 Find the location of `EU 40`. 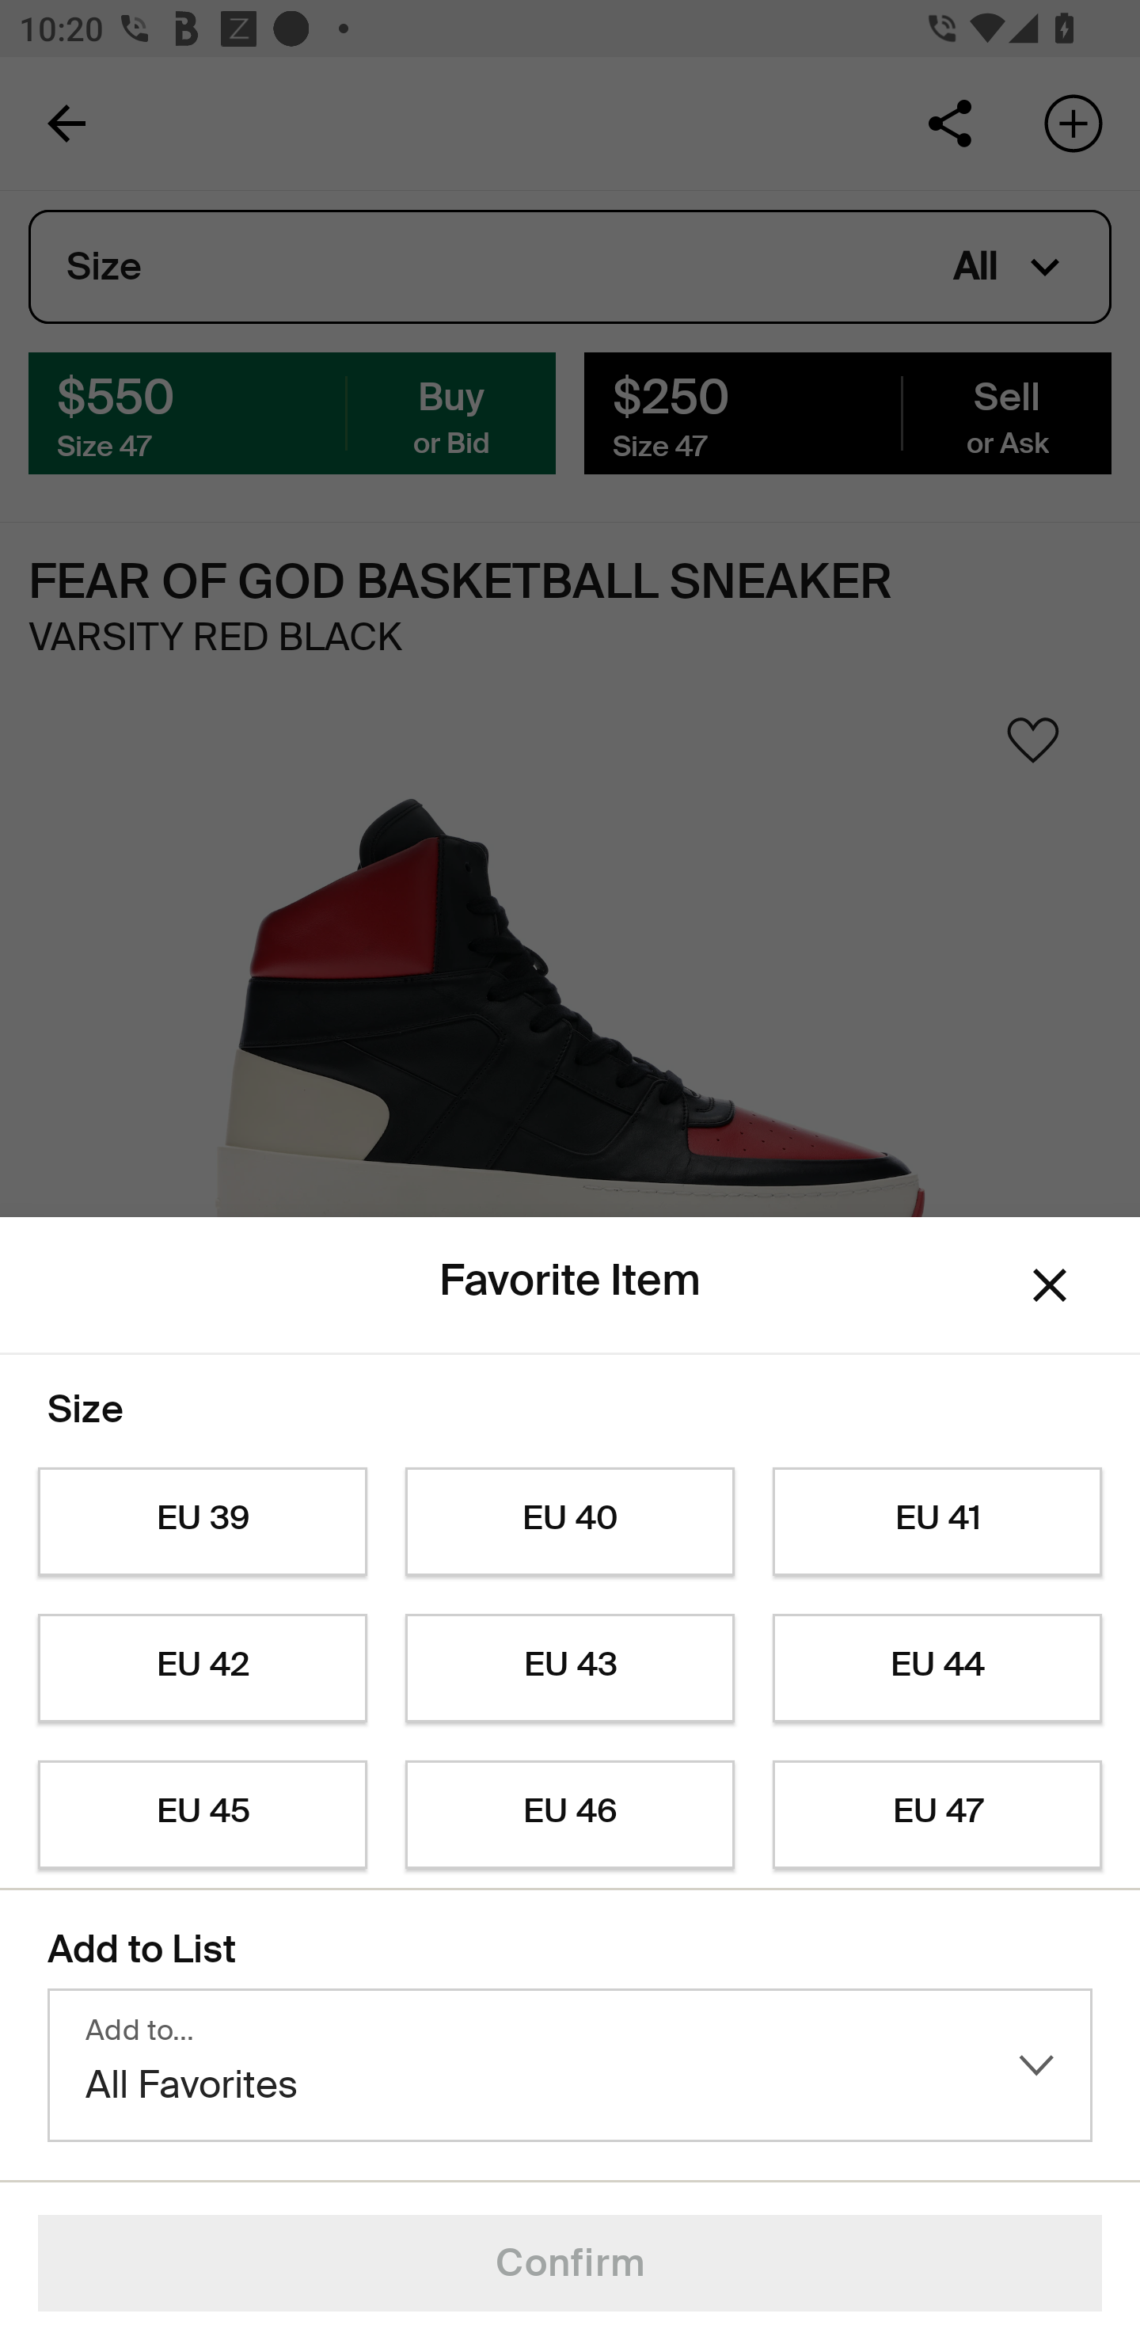

EU 40 is located at coordinates (570, 1522).